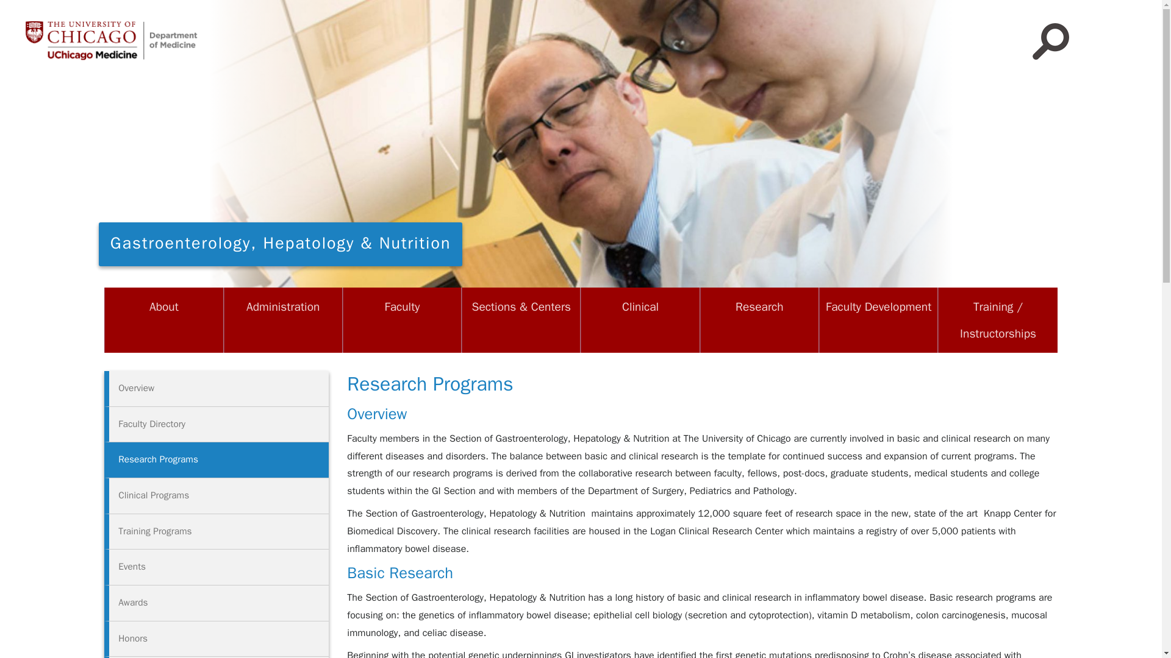  What do you see at coordinates (878, 306) in the screenshot?
I see `Faculty Development` at bounding box center [878, 306].